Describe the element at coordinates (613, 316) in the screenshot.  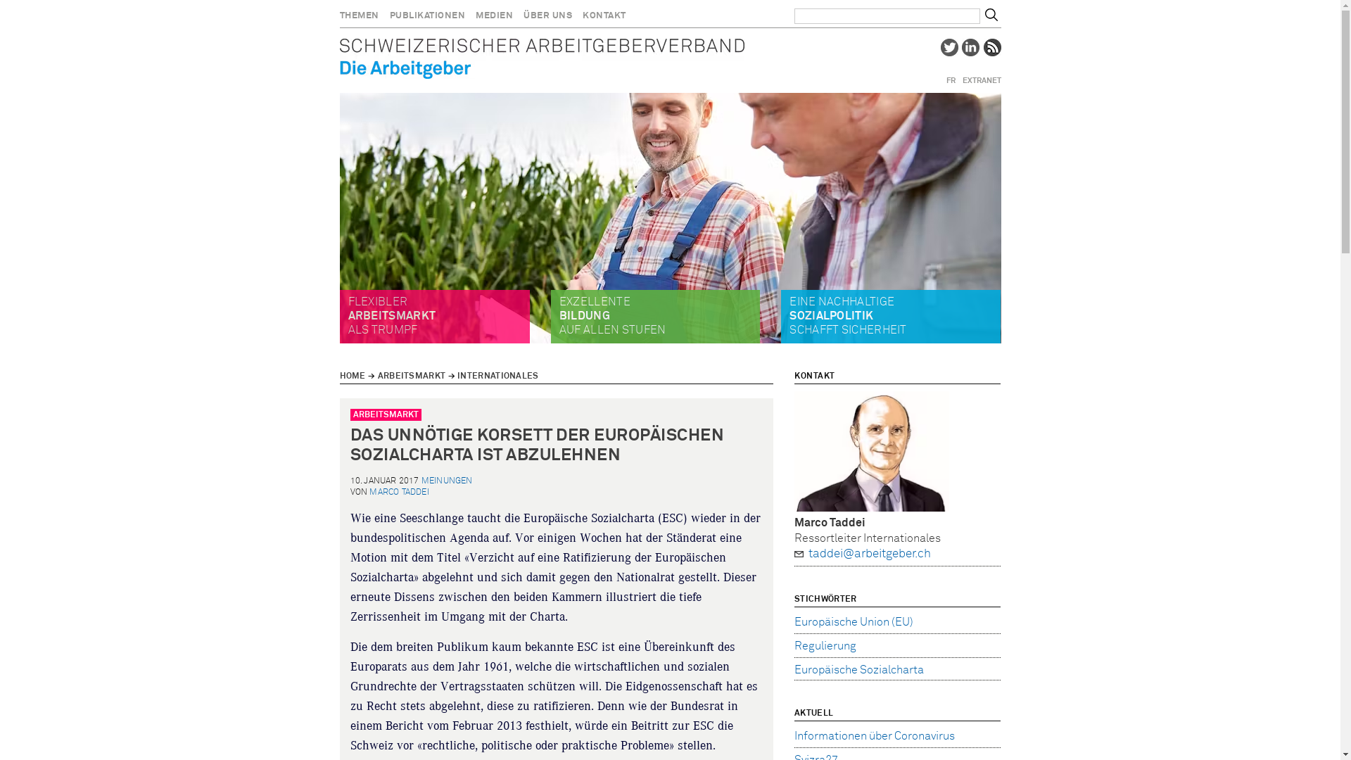
I see `EXZELLENTE
BILDUNG
AUF ALLEN STUFEN` at that location.